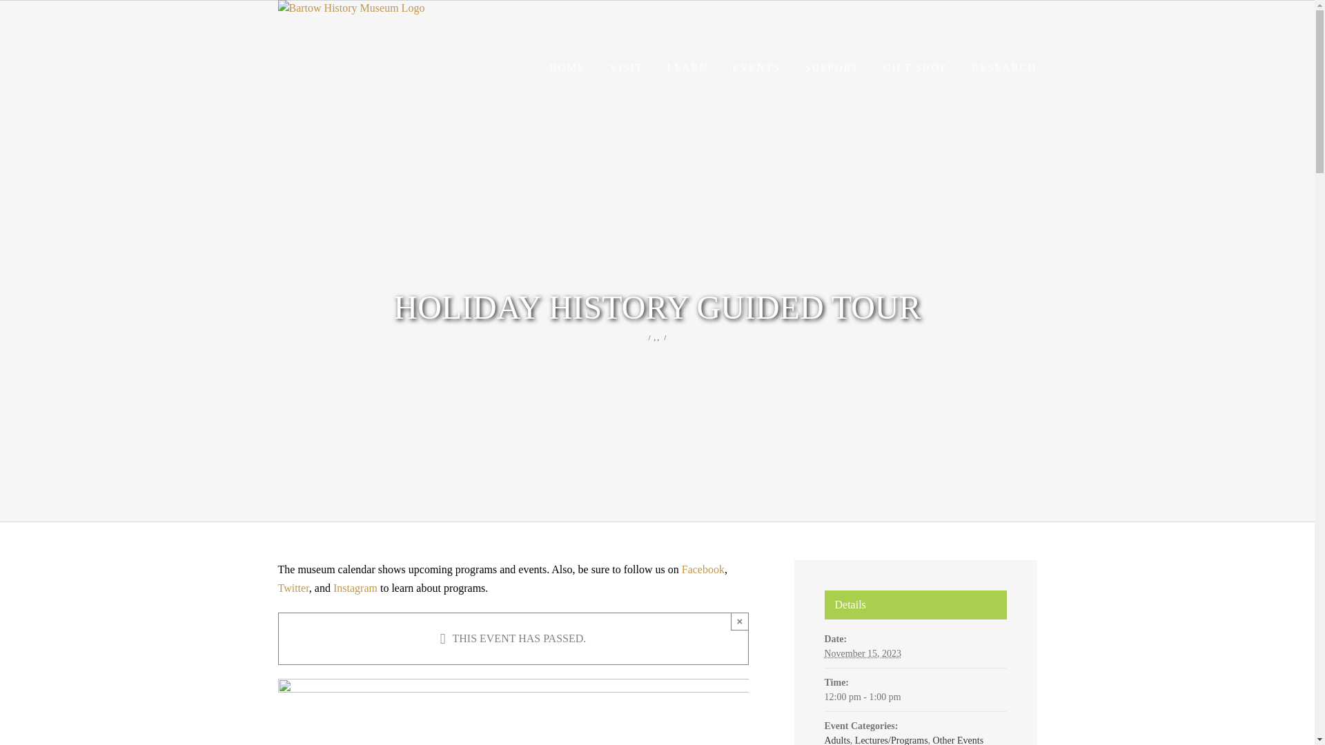 The width and height of the screenshot is (1325, 745). What do you see at coordinates (687, 67) in the screenshot?
I see `LEARN` at bounding box center [687, 67].